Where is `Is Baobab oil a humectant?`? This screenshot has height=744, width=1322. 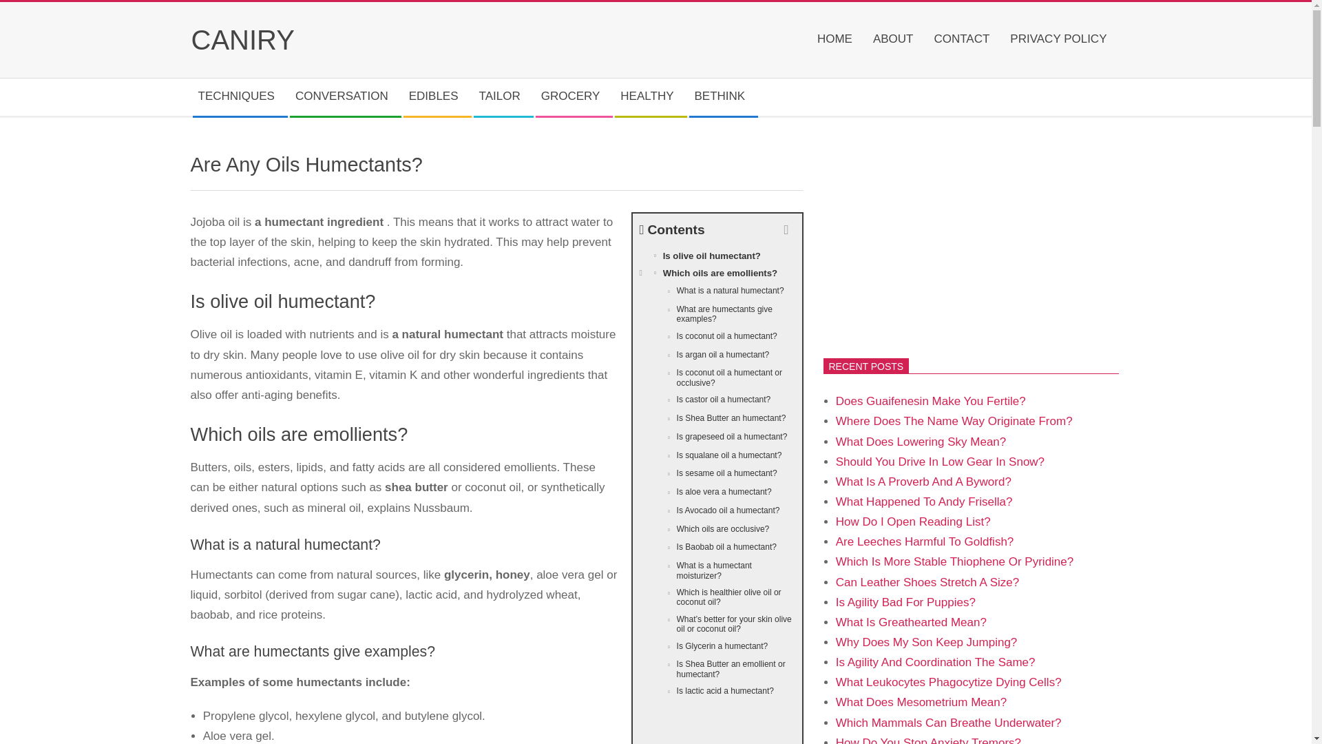 Is Baobab oil a humectant? is located at coordinates (716, 547).